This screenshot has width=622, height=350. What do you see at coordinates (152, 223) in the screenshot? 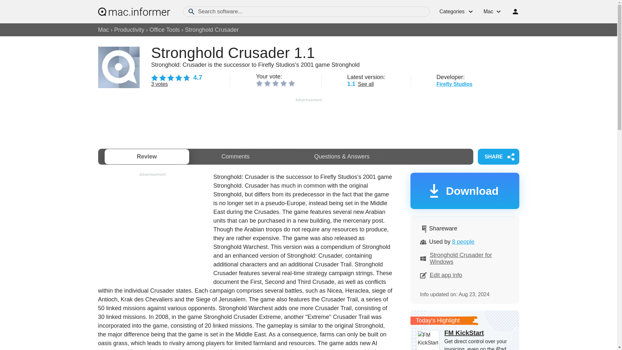
I see `Advertisement` at bounding box center [152, 223].